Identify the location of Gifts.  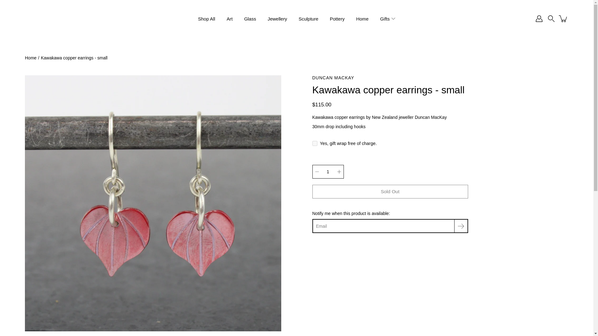
(385, 19).